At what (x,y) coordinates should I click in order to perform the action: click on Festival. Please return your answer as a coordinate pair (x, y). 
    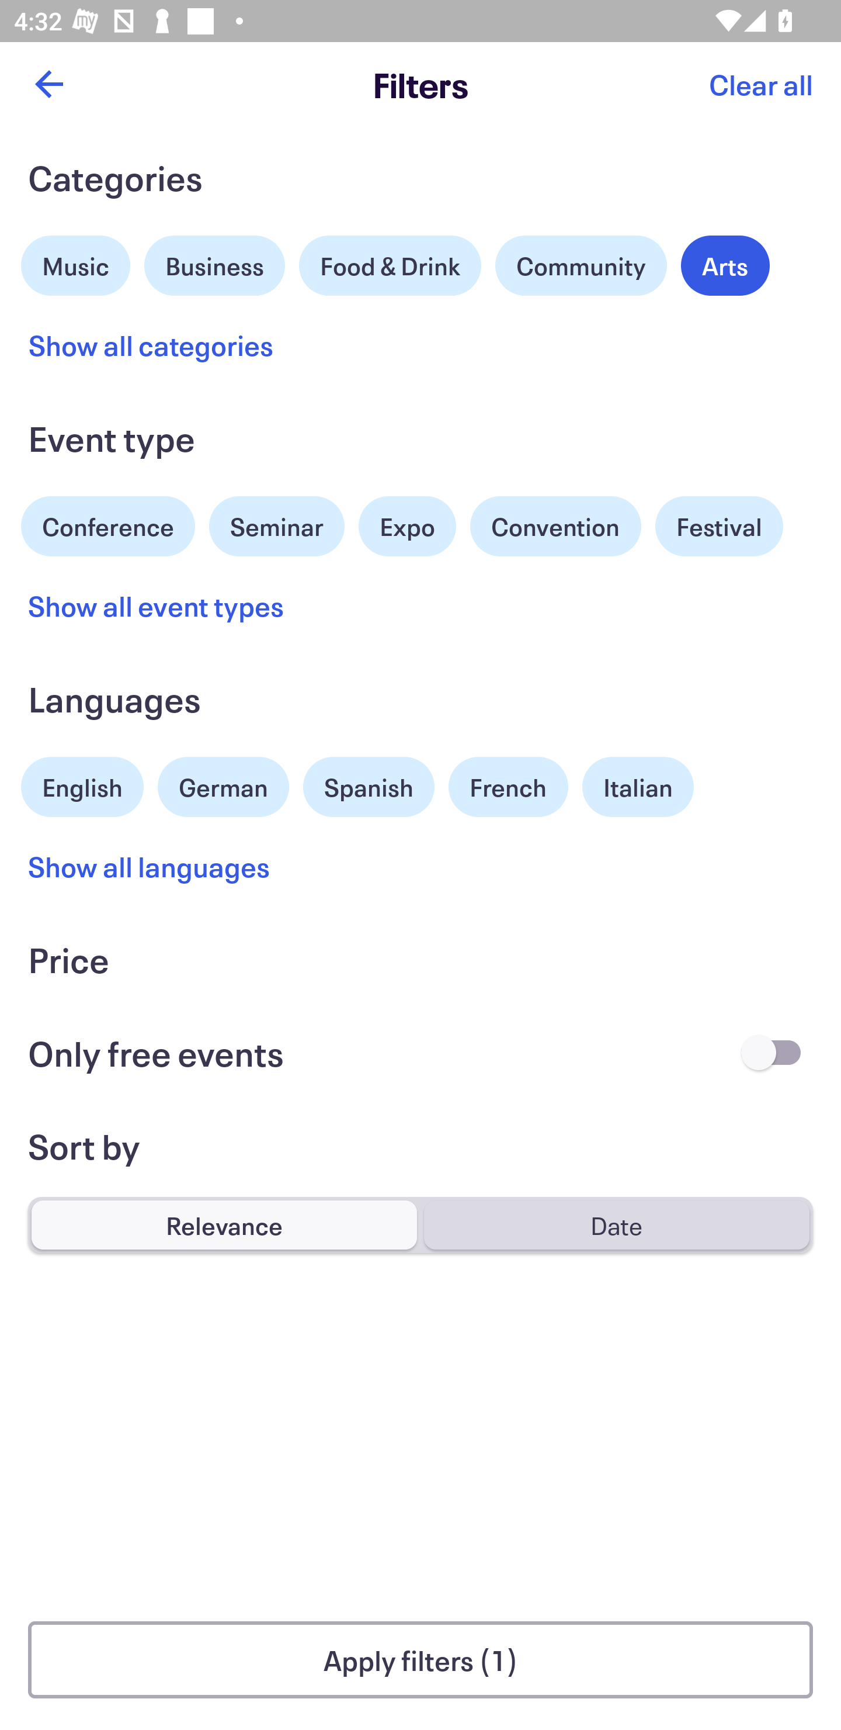
    Looking at the image, I should click on (718, 526).